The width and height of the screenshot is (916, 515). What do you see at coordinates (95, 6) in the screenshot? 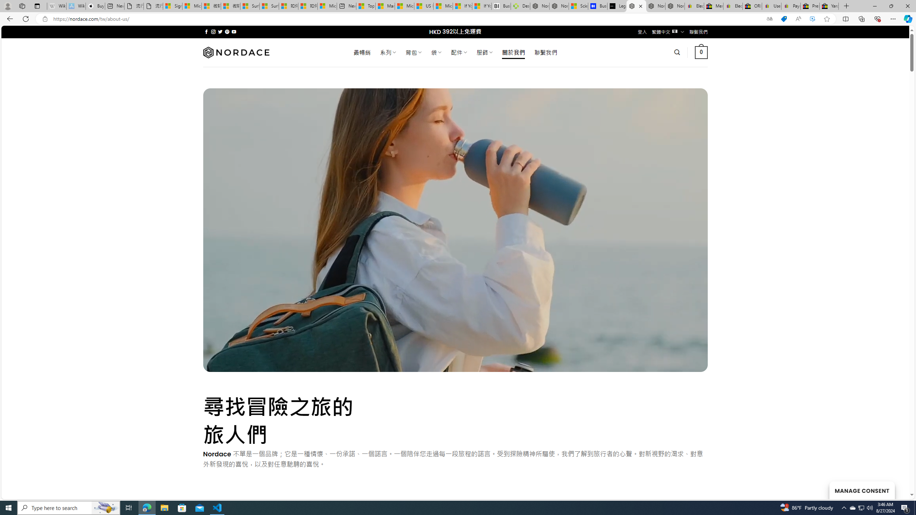
I see `Buy iPad - Apple` at bounding box center [95, 6].